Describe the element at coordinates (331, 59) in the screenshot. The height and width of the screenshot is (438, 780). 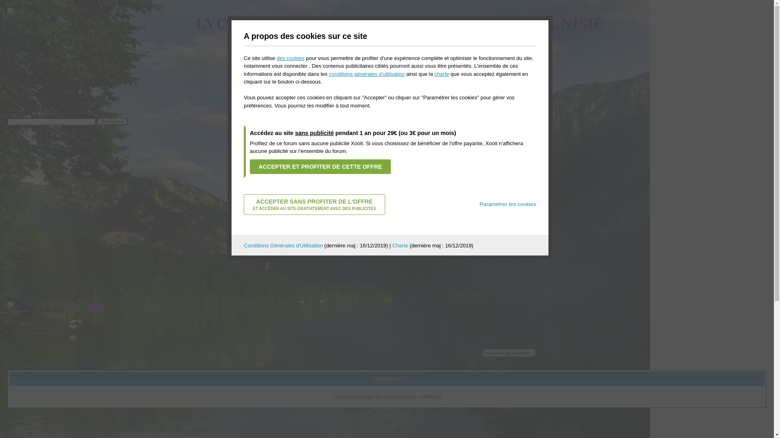
I see `Profil` at that location.